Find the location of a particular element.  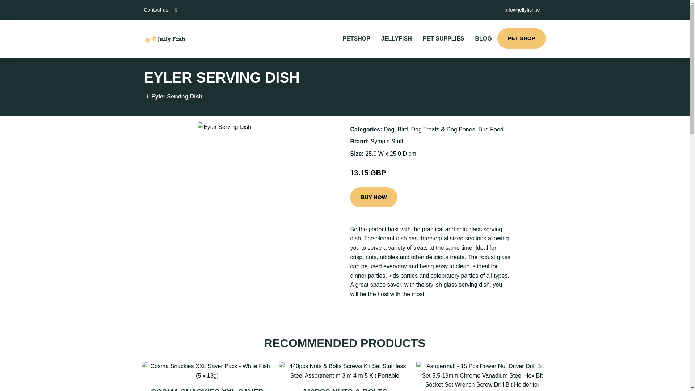

PETSHOP is located at coordinates (356, 38).